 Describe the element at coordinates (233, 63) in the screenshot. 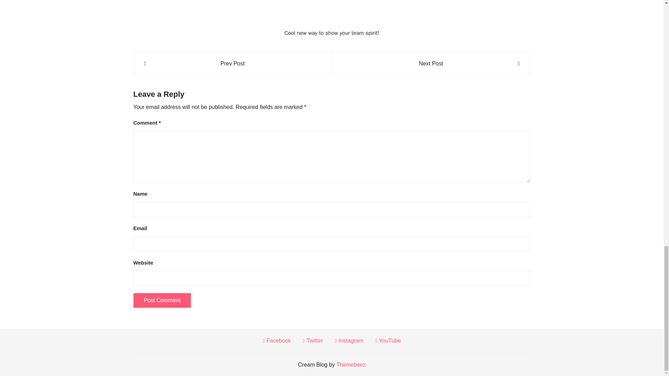

I see `Prev Post` at that location.